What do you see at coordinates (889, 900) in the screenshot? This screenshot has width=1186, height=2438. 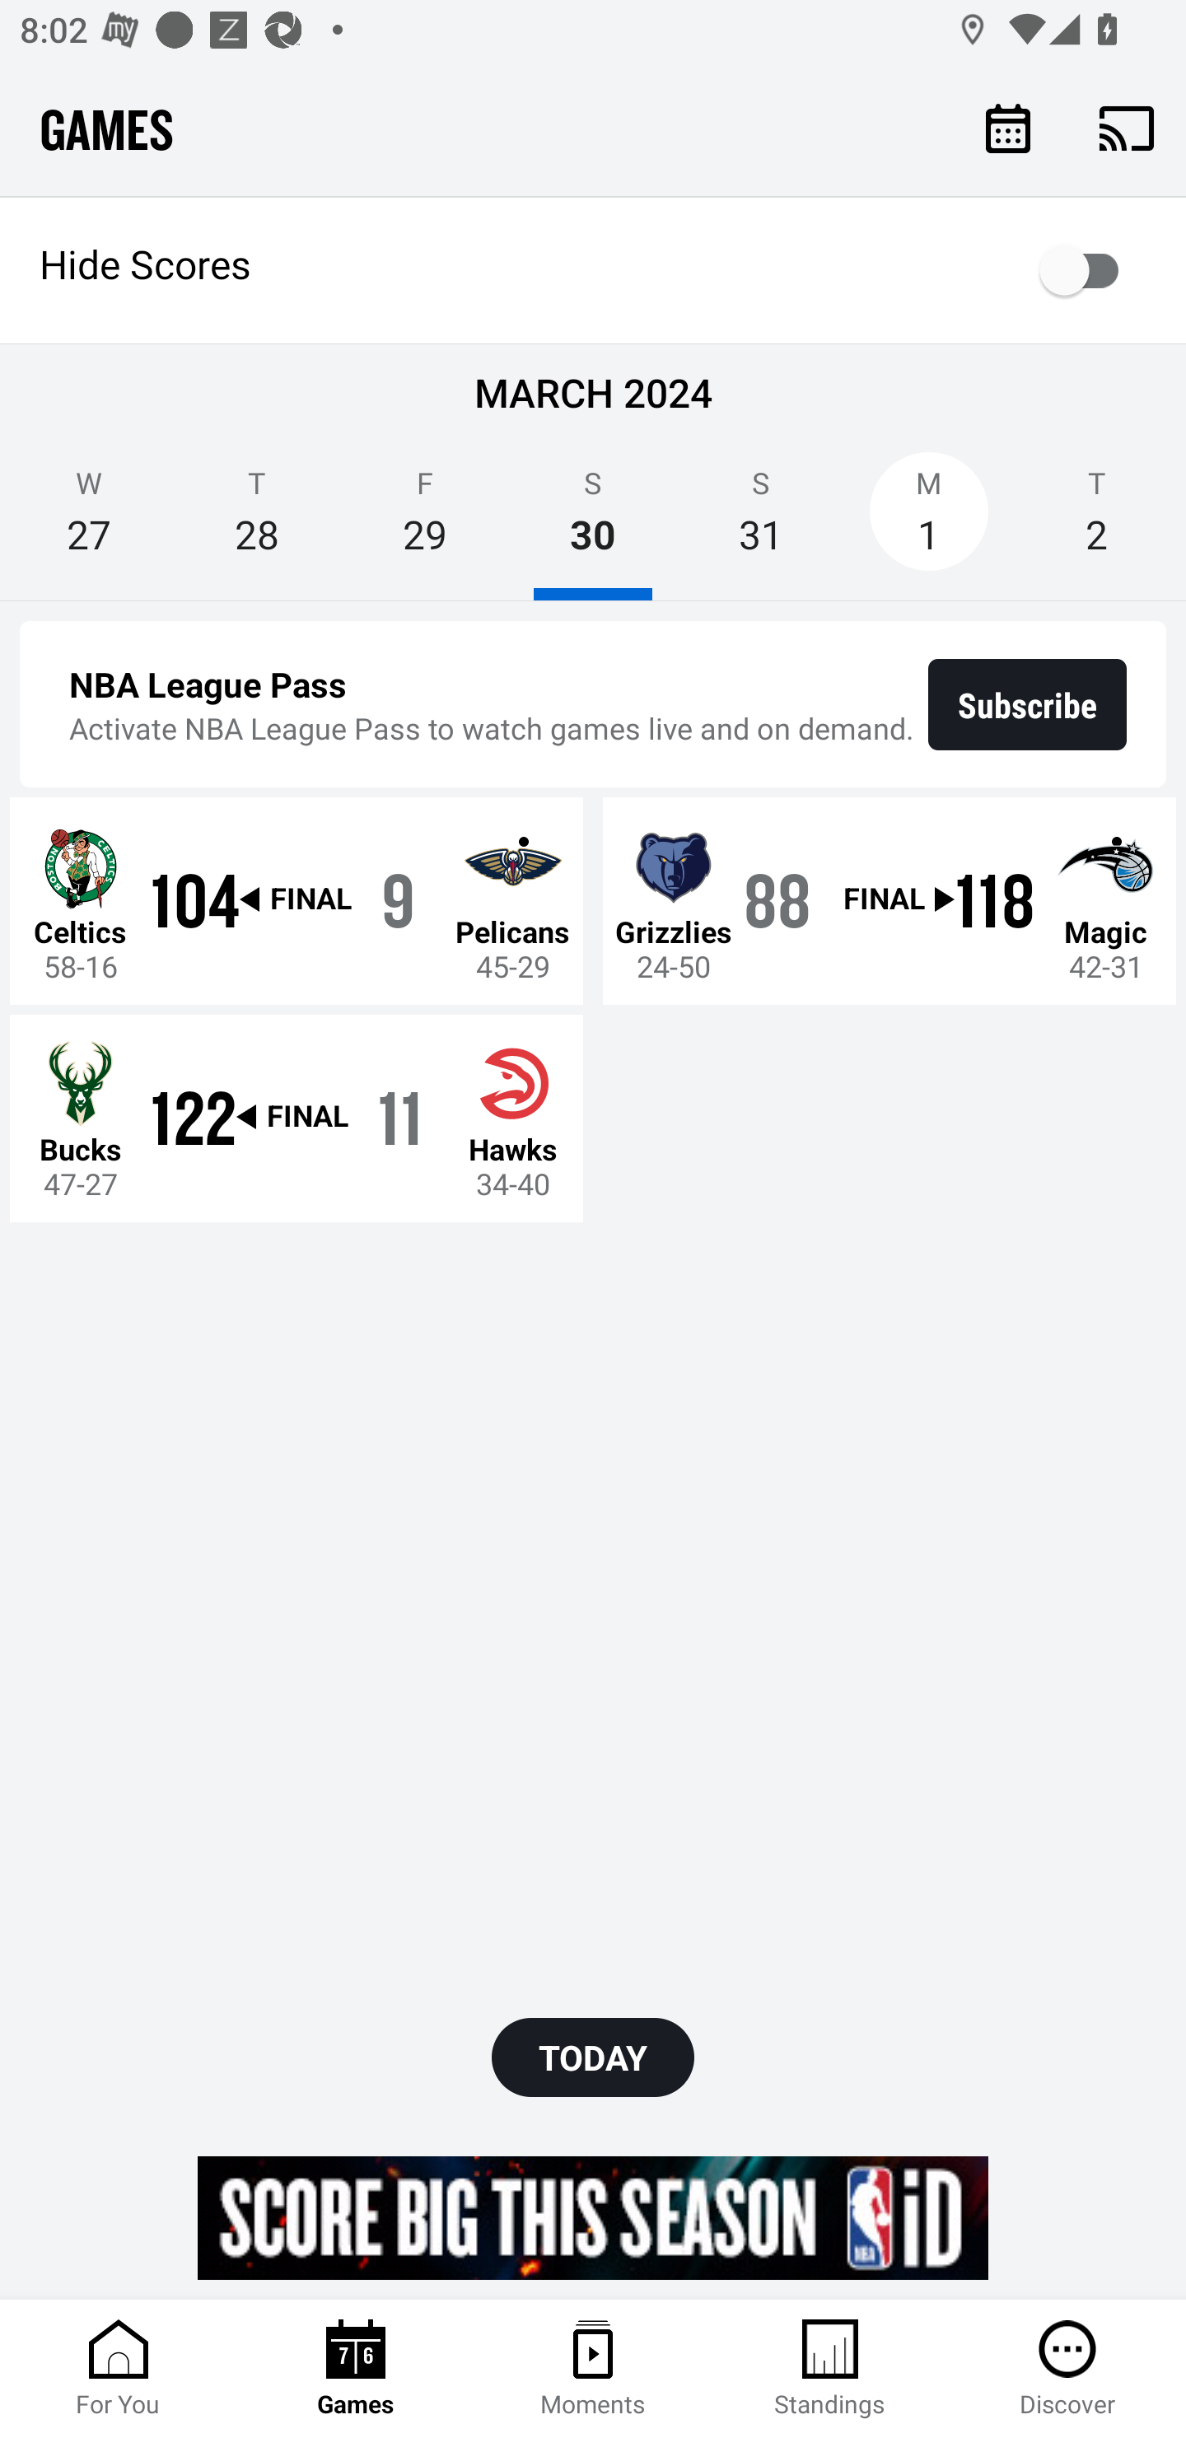 I see `Grizzlies 24-50 88 FINAL 118 Magic 42-31` at bounding box center [889, 900].